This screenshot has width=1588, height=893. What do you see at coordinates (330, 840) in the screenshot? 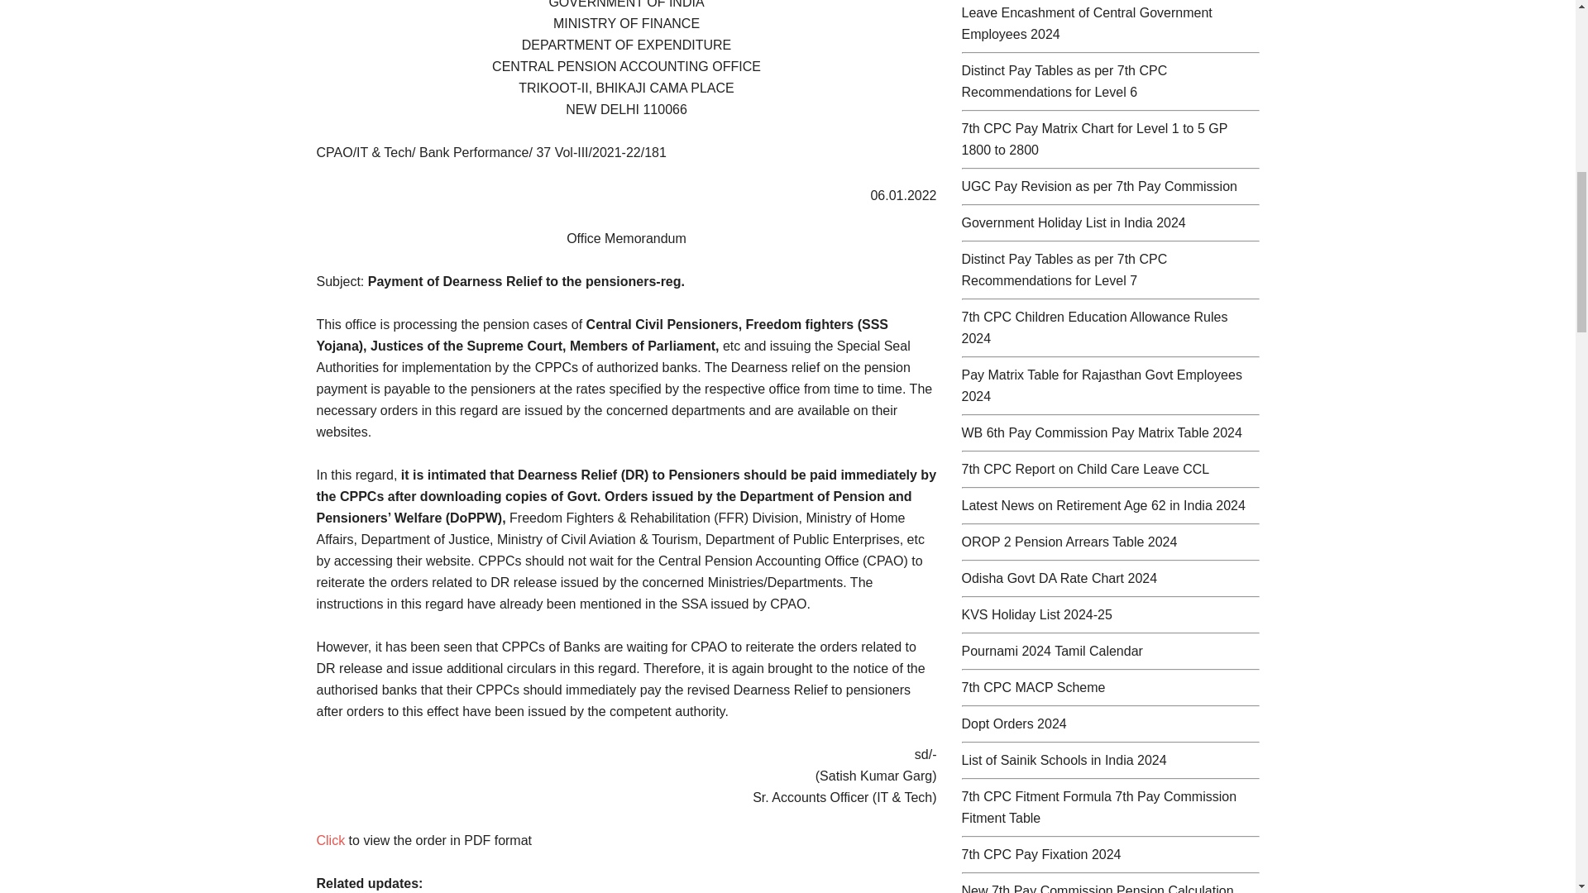
I see `Click` at bounding box center [330, 840].